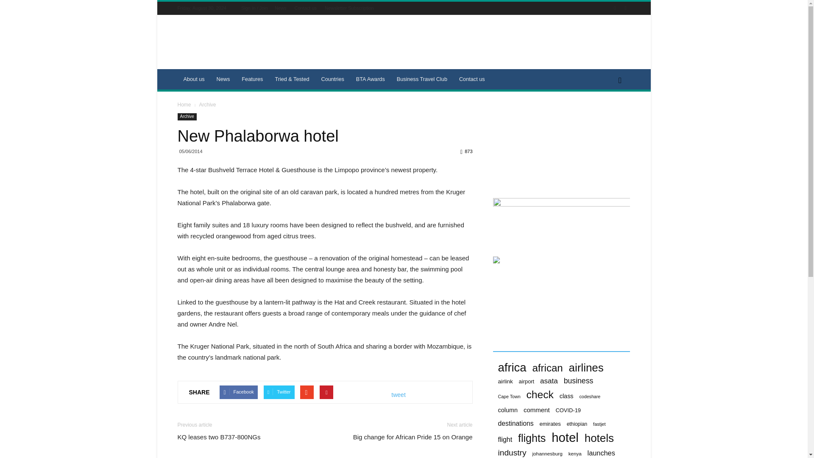  What do you see at coordinates (556, 145) in the screenshot?
I see `YouTube video player` at bounding box center [556, 145].